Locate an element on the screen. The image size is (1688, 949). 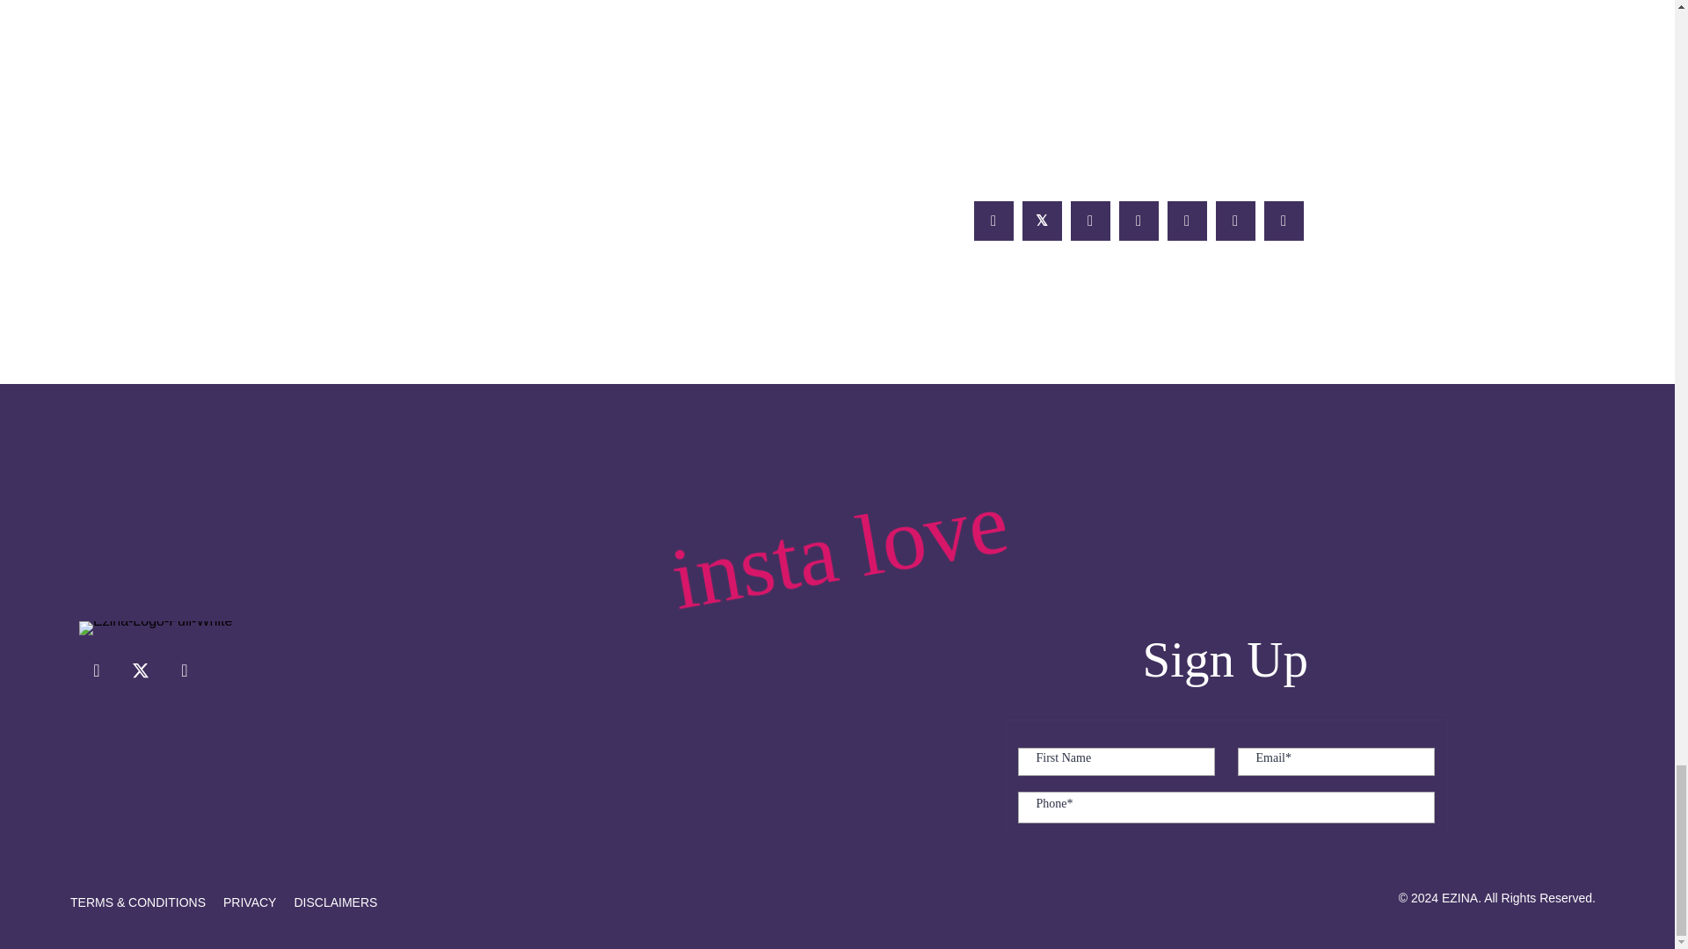
Ezina-Logo-Full-White is located at coordinates (156, 627).